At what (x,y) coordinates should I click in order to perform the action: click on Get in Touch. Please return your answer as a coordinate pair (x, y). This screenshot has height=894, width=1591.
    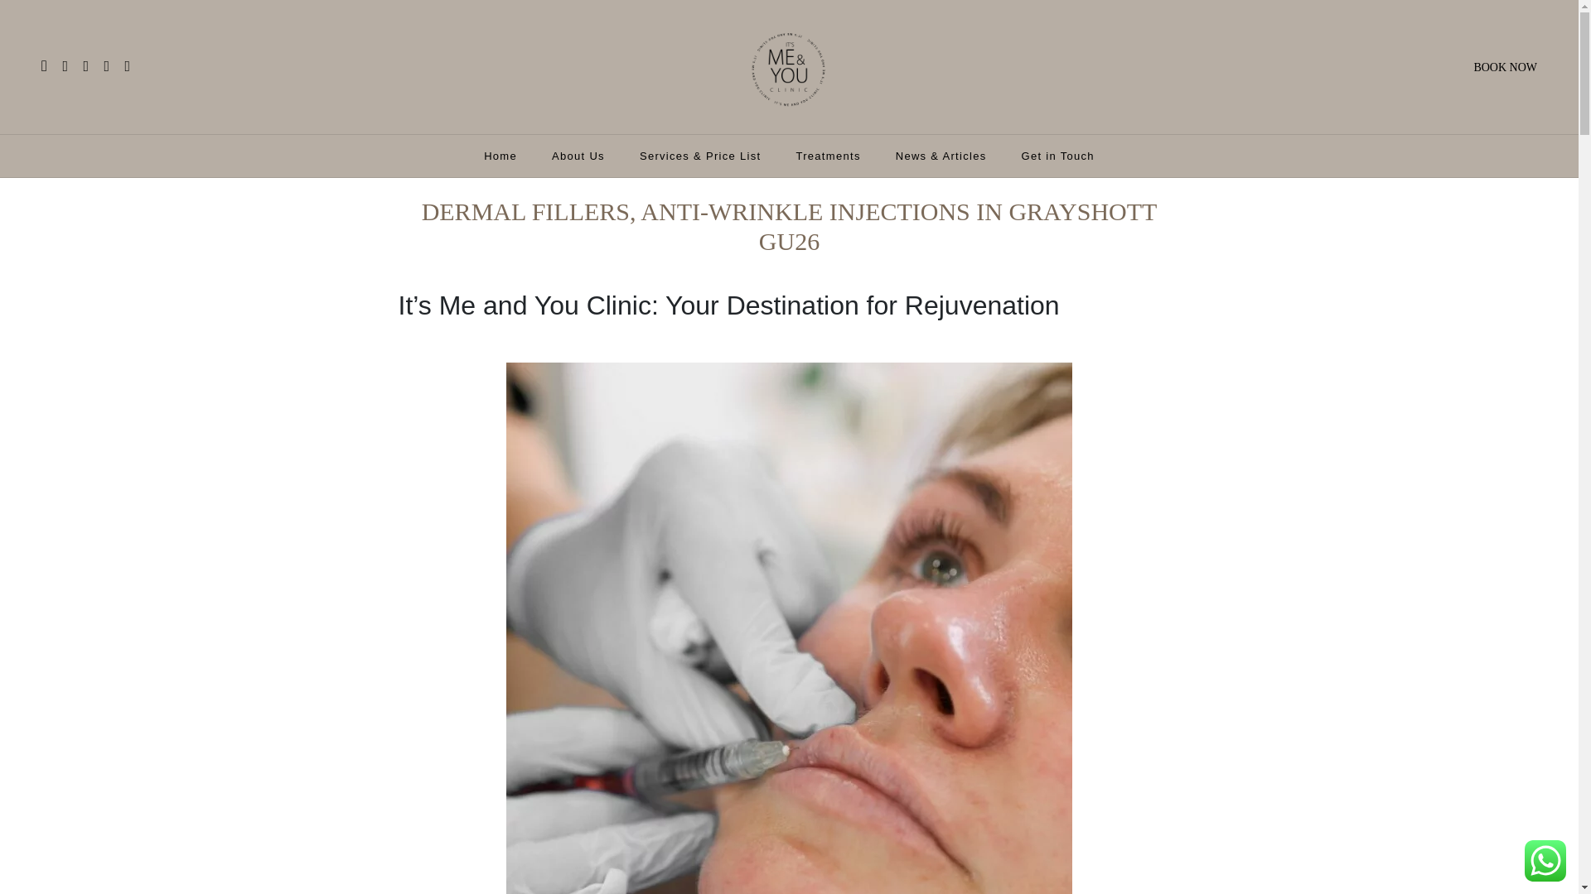
    Looking at the image, I should click on (1057, 156).